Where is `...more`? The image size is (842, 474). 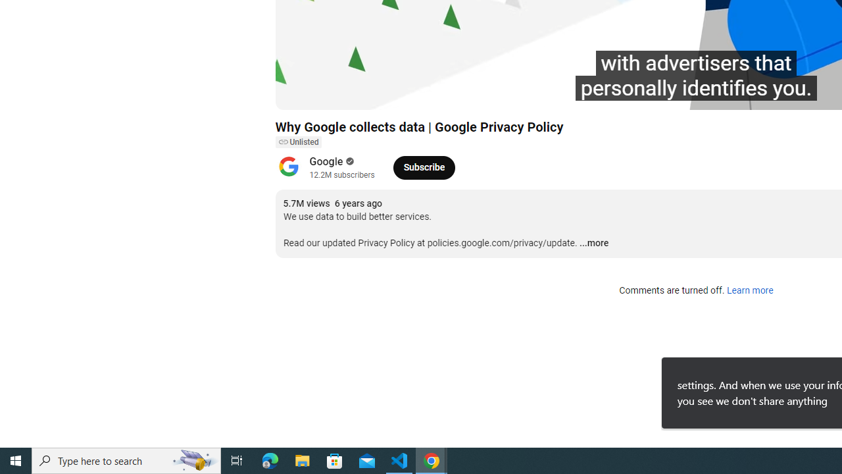 ...more is located at coordinates (593, 244).